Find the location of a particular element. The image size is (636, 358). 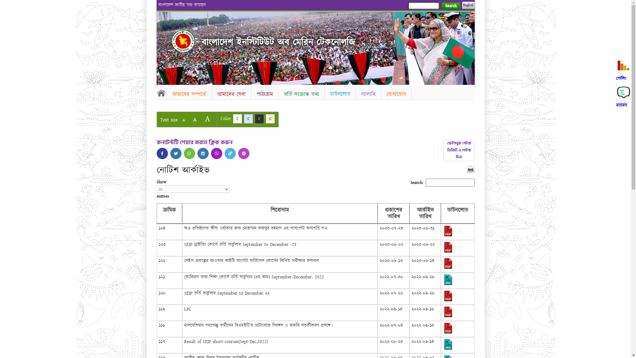


					
				 is located at coordinates (183, 41).